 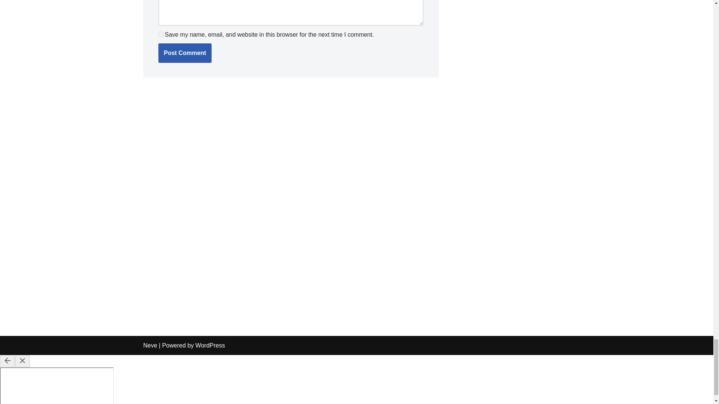 What do you see at coordinates (210, 345) in the screenshot?
I see `WordPress` at bounding box center [210, 345].